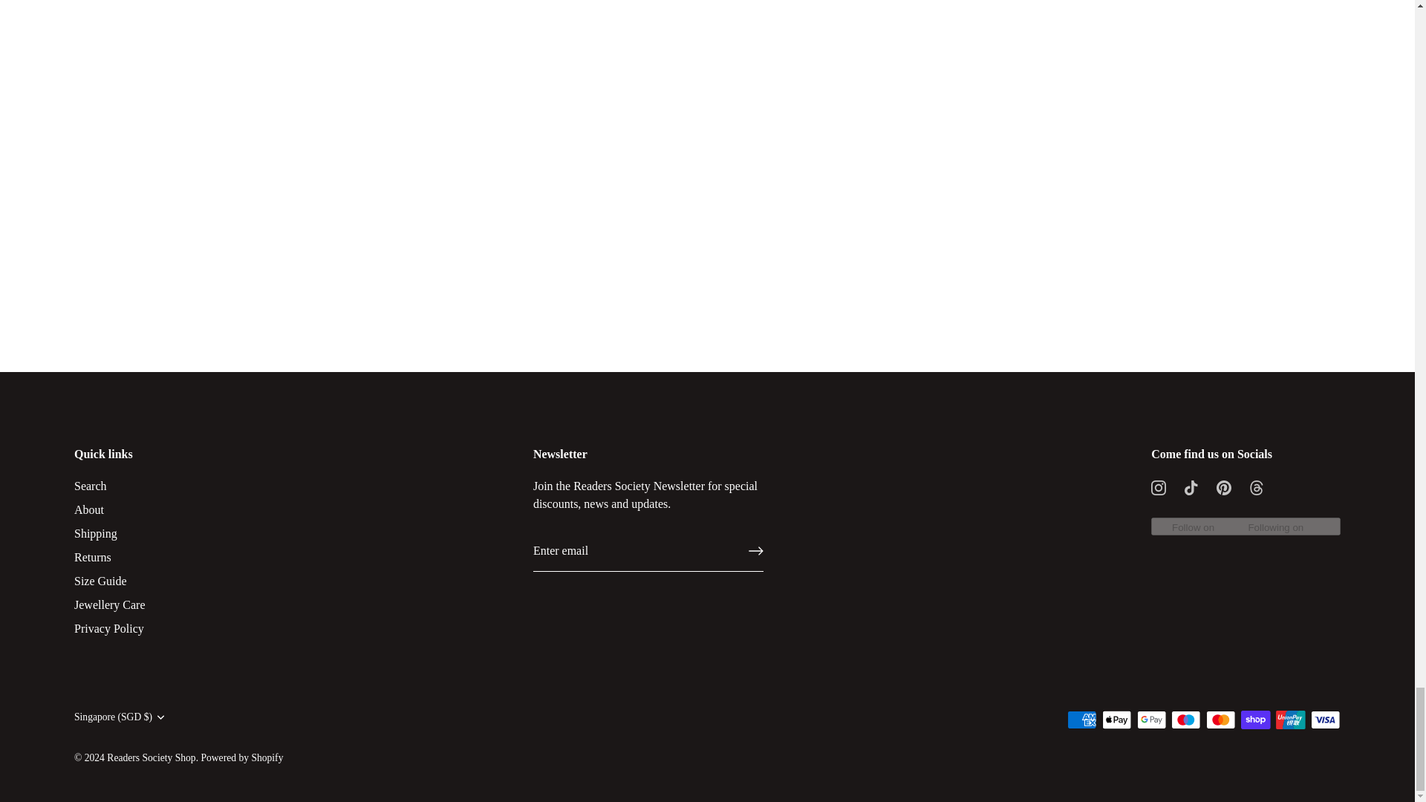  Describe the element at coordinates (1290, 719) in the screenshot. I see `Union Pay` at that location.